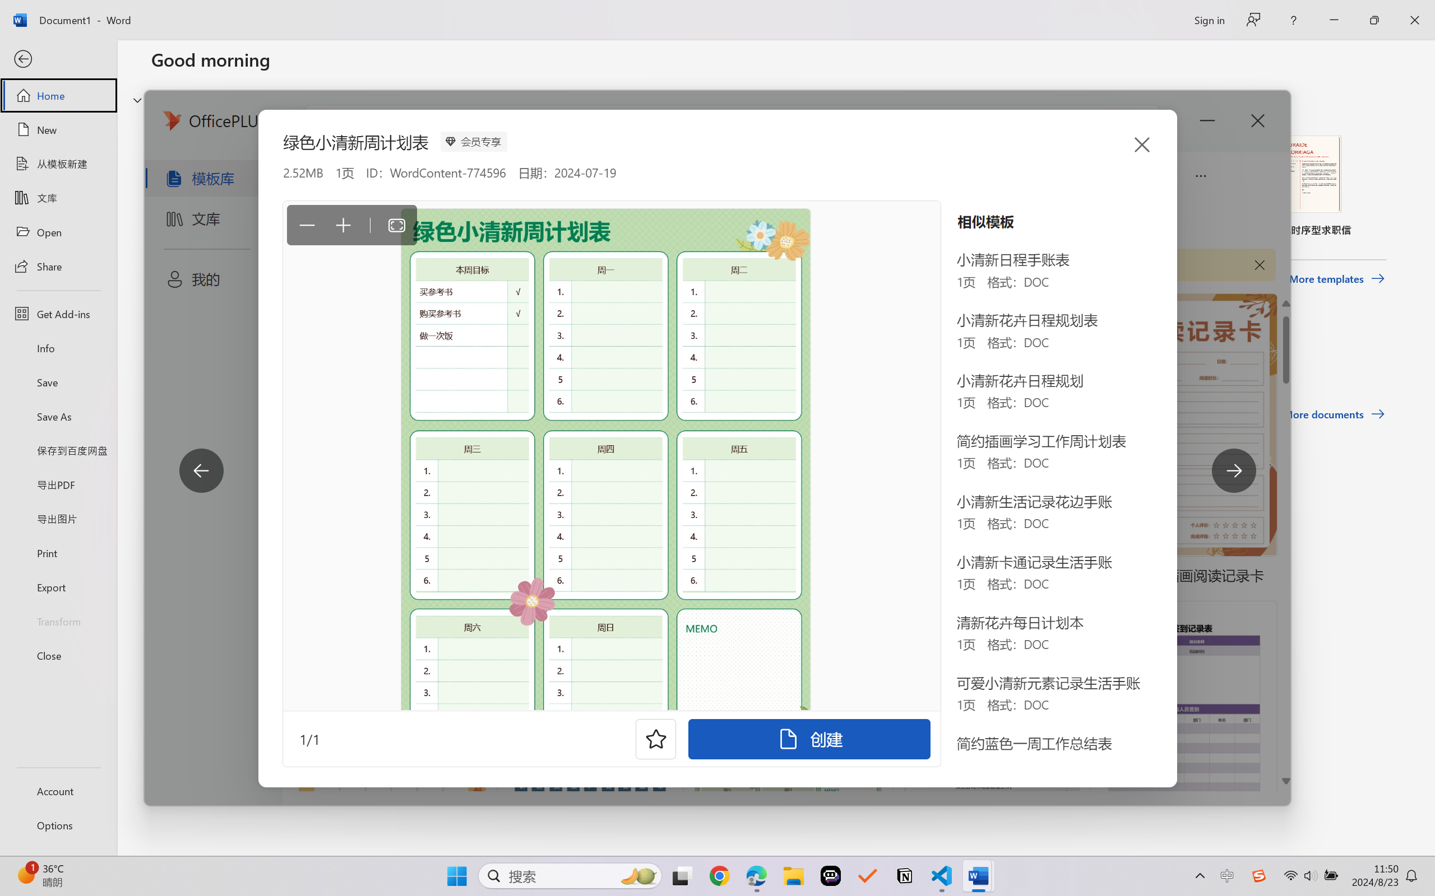 The width and height of the screenshot is (1435, 896). What do you see at coordinates (58, 348) in the screenshot?
I see `Info` at bounding box center [58, 348].